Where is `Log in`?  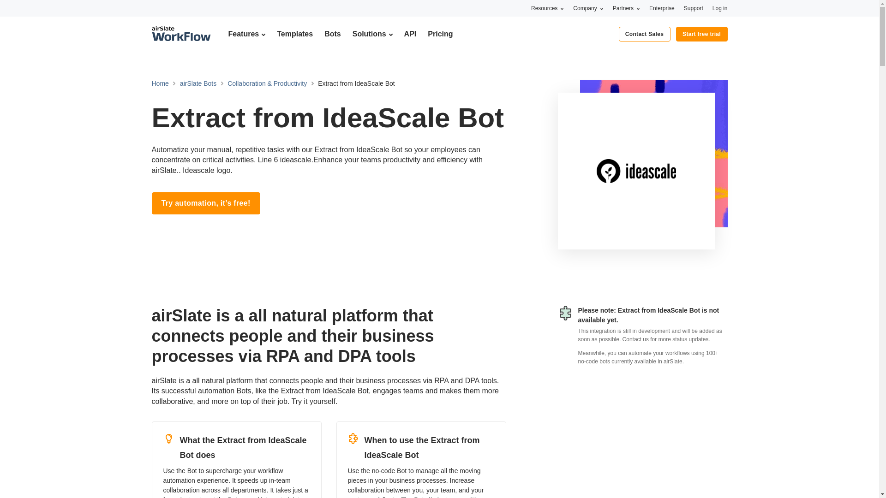
Log in is located at coordinates (720, 8).